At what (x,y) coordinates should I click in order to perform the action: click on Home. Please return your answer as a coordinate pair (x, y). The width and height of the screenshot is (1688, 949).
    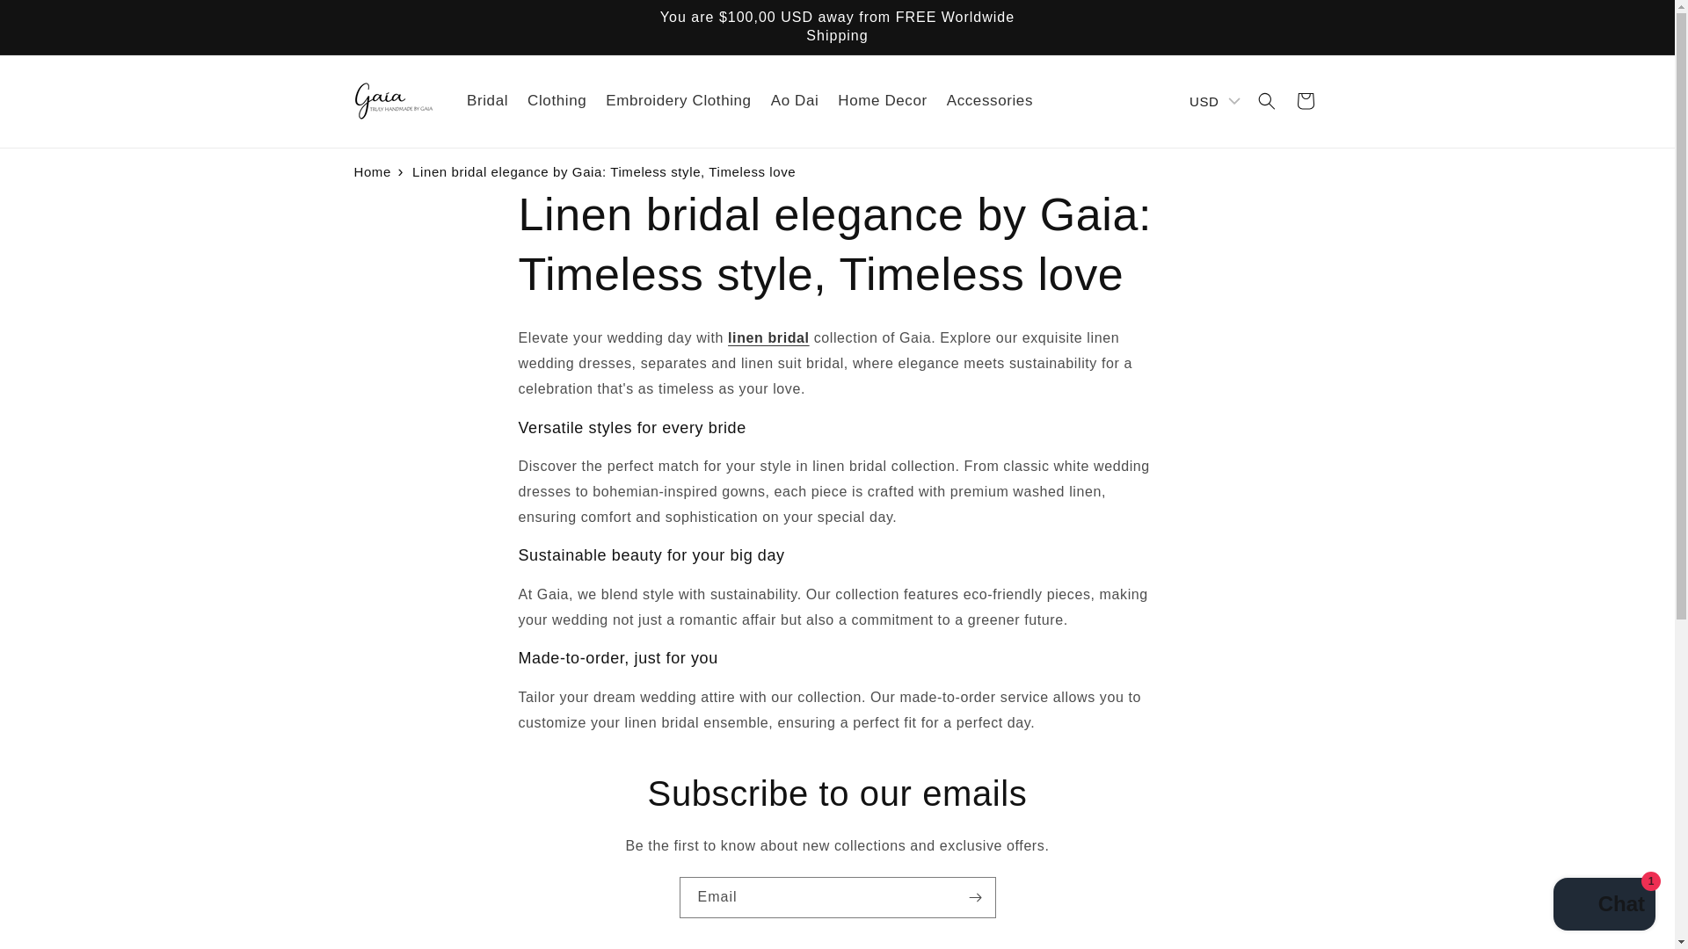
    Looking at the image, I should click on (371, 171).